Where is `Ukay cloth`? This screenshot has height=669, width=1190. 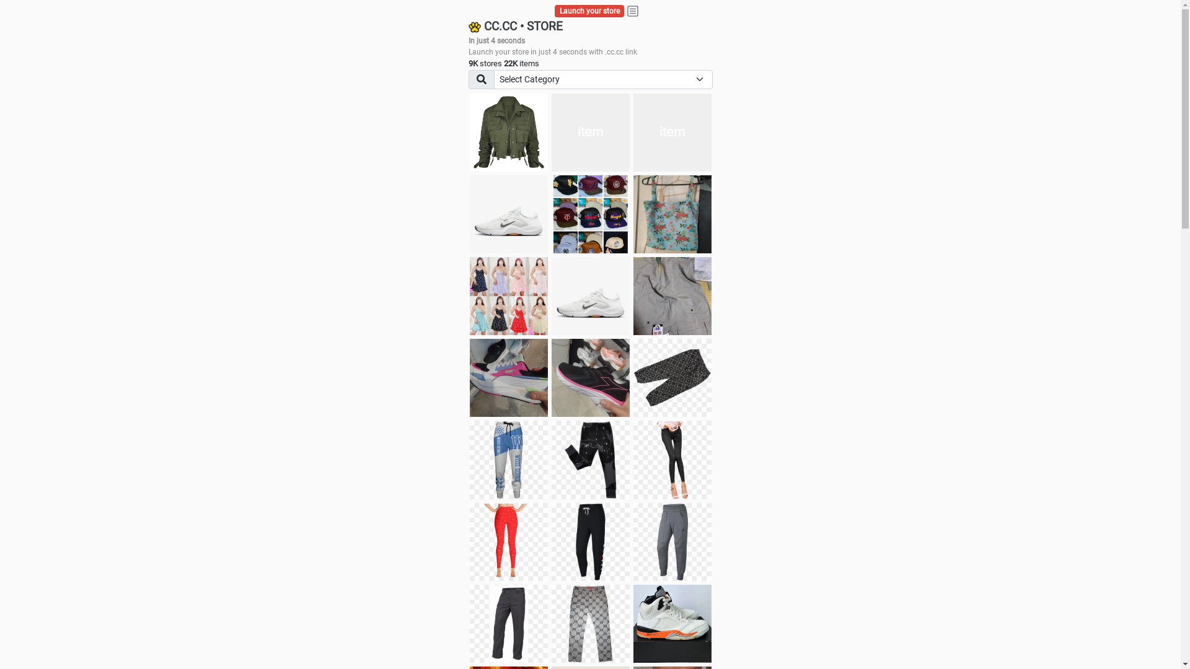
Ukay cloth is located at coordinates (672, 214).